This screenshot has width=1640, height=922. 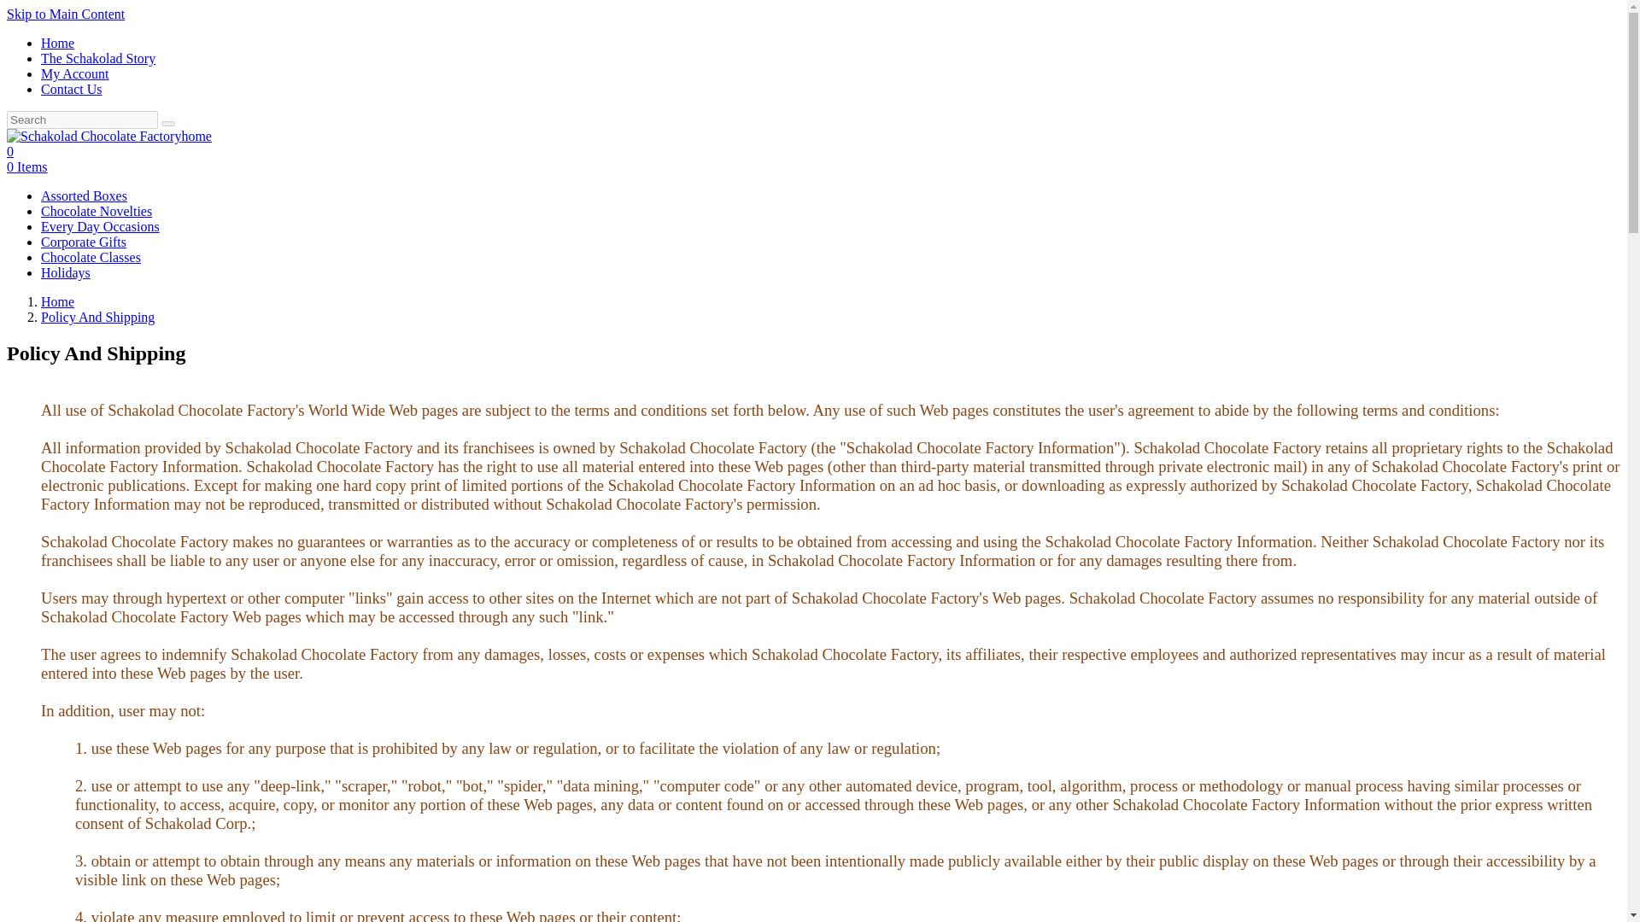 I want to click on Skip to Main Content, so click(x=65, y=14).